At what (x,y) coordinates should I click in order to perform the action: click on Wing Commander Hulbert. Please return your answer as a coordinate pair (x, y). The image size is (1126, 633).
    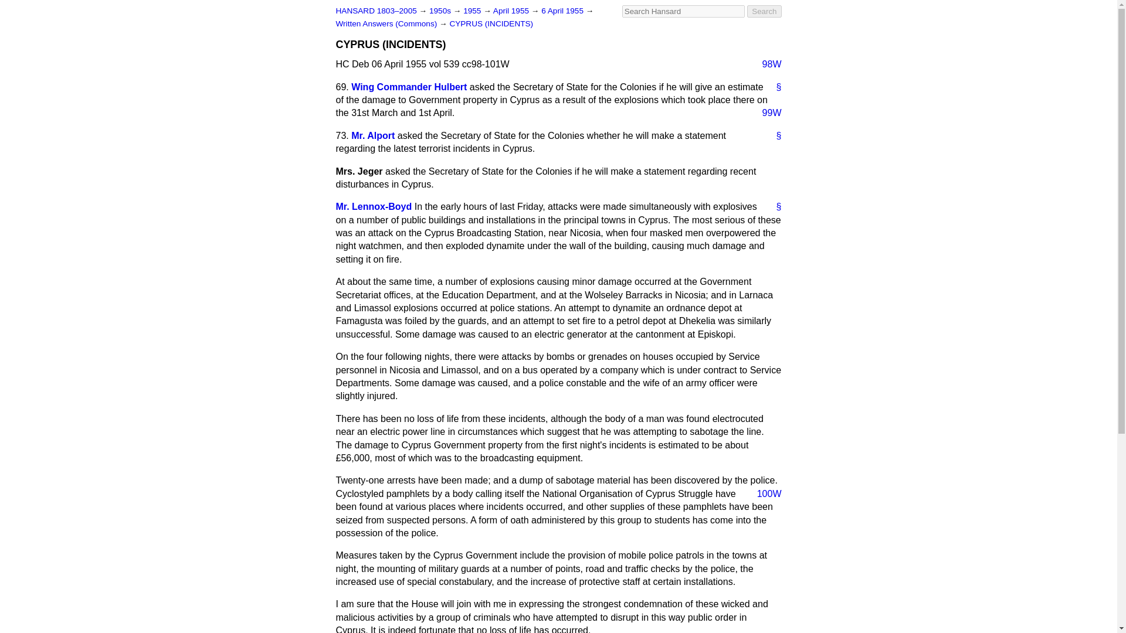
    Looking at the image, I should click on (409, 87).